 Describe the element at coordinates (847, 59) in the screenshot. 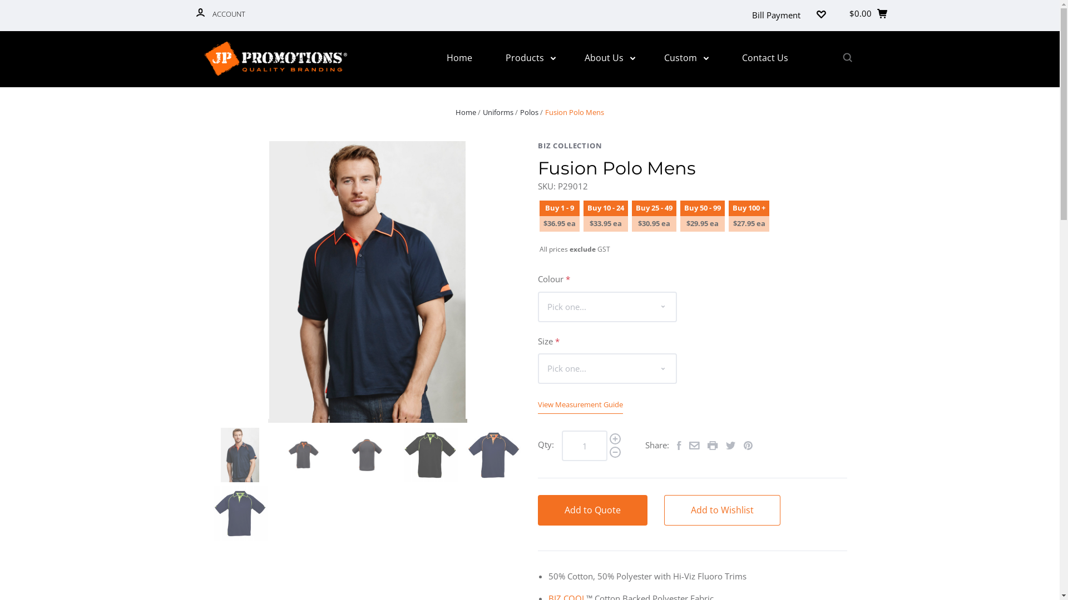

I see `search_icon` at that location.